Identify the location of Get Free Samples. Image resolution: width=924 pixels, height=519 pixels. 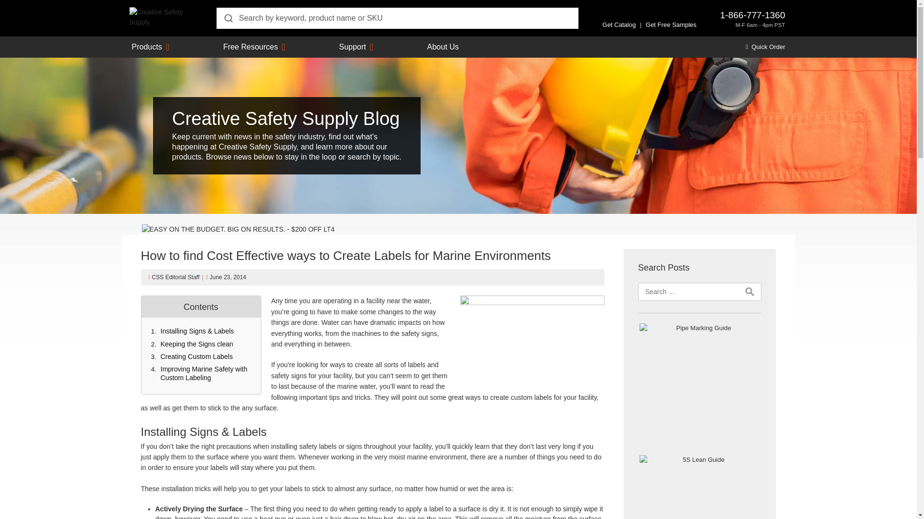
(671, 25).